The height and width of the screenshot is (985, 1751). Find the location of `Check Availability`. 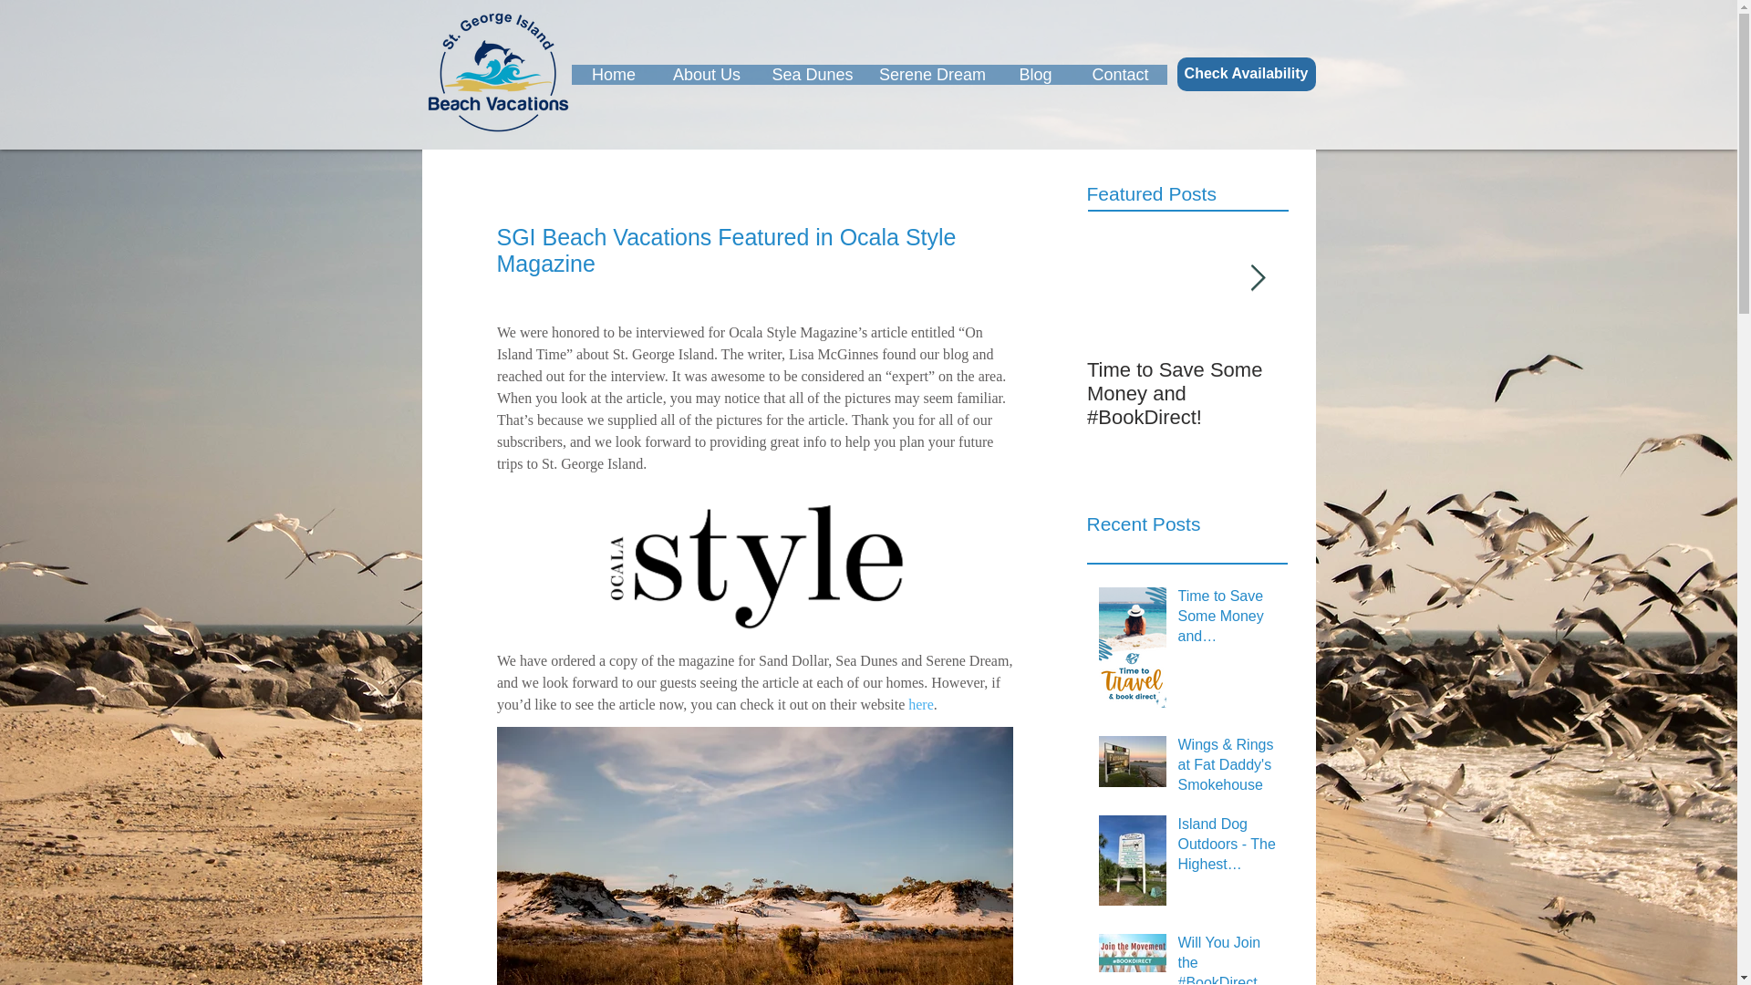

Check Availability is located at coordinates (1246, 74).